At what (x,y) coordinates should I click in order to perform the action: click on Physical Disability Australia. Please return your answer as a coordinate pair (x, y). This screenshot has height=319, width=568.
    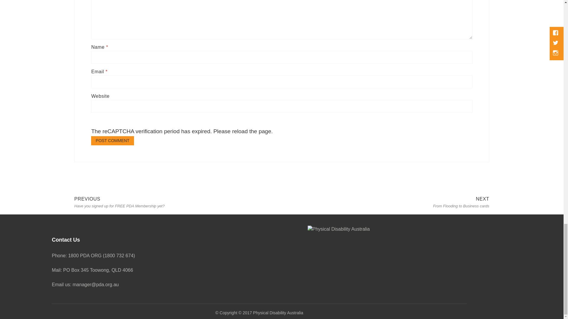
    Looking at the image, I should click on (385, 201).